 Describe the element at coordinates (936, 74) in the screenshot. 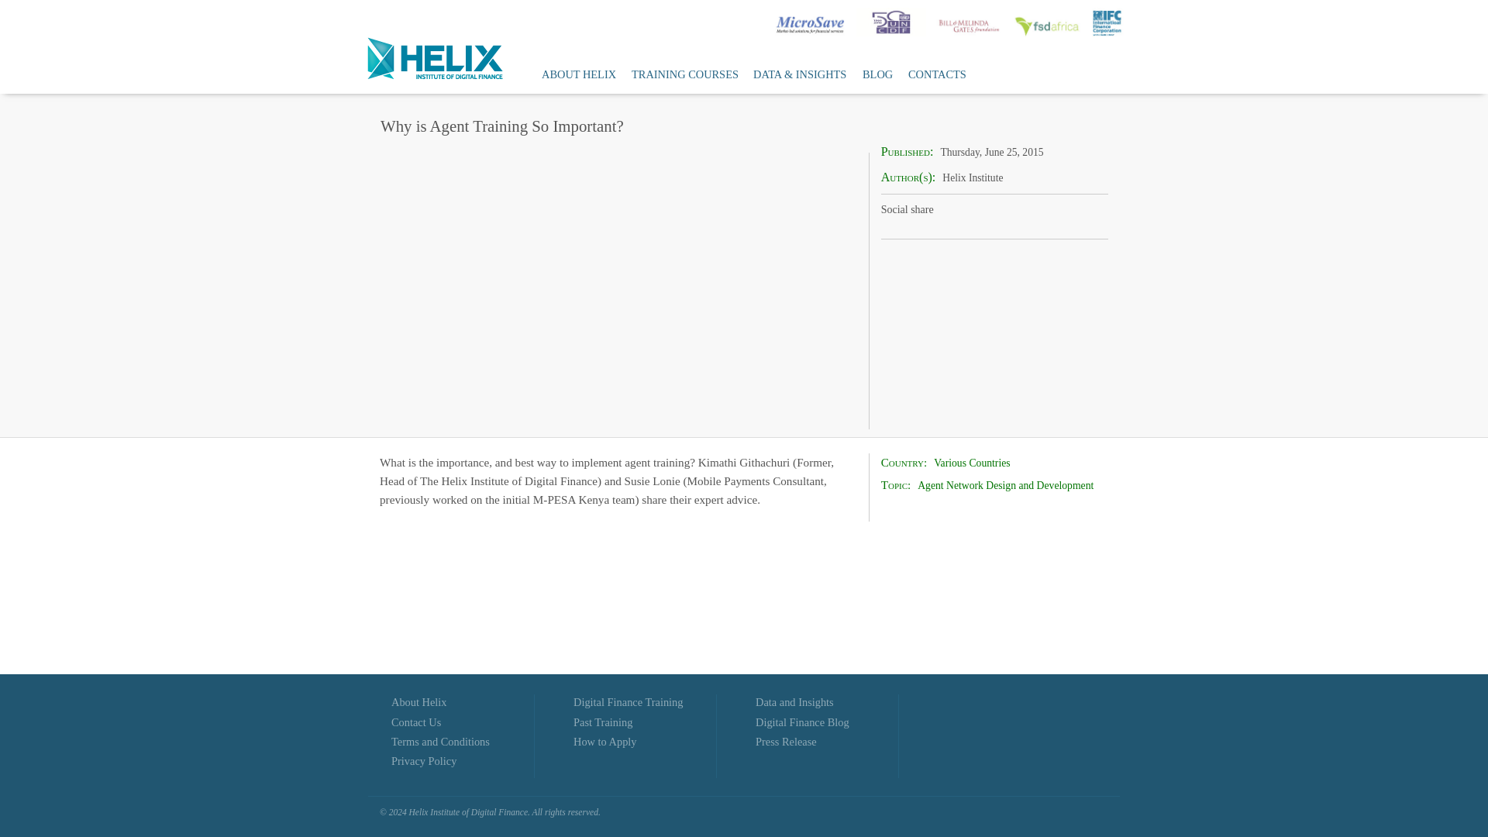

I see `CONTACTS` at that location.